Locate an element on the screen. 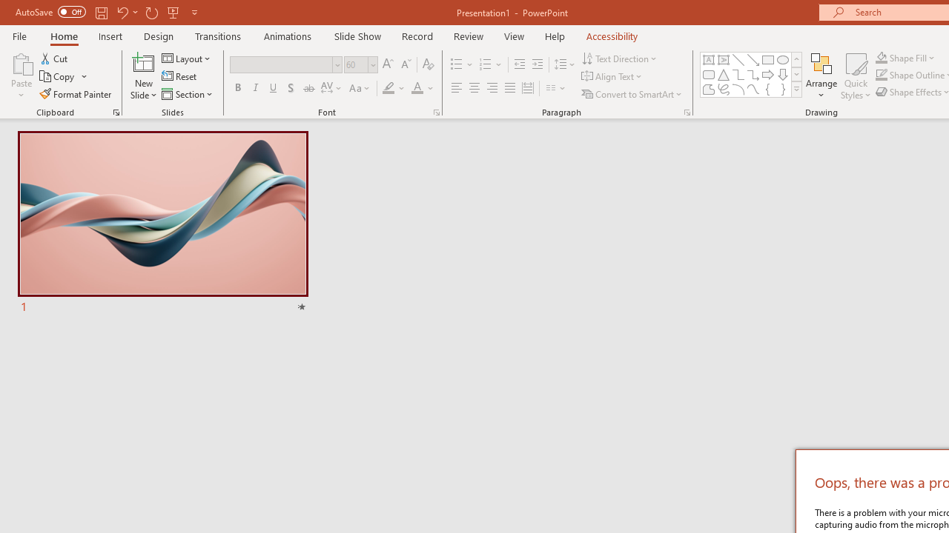 Image resolution: width=949 pixels, height=533 pixels. Vertical Text Box is located at coordinates (724, 59).